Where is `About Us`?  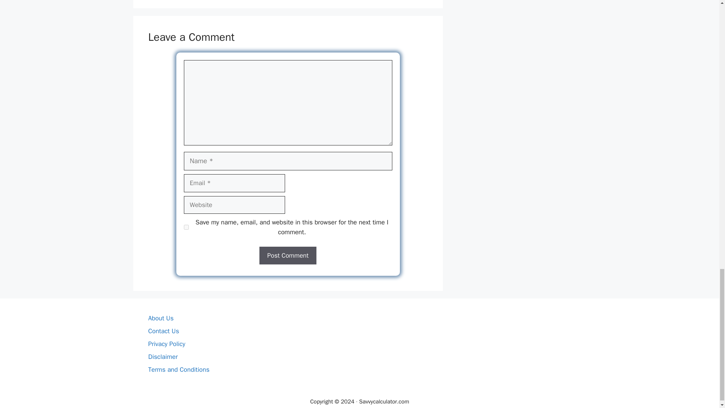
About Us is located at coordinates (160, 318).